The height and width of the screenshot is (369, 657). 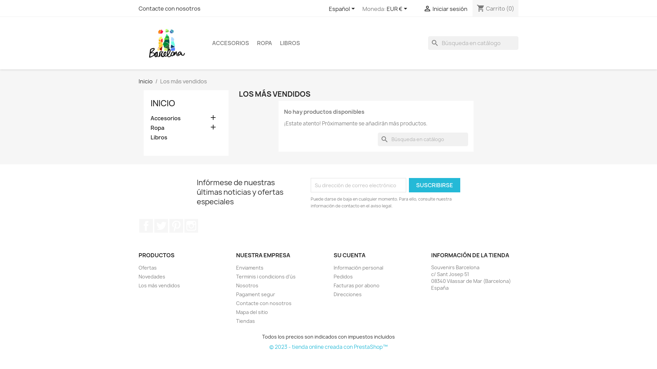 I want to click on Accesorios, so click(x=186, y=119).